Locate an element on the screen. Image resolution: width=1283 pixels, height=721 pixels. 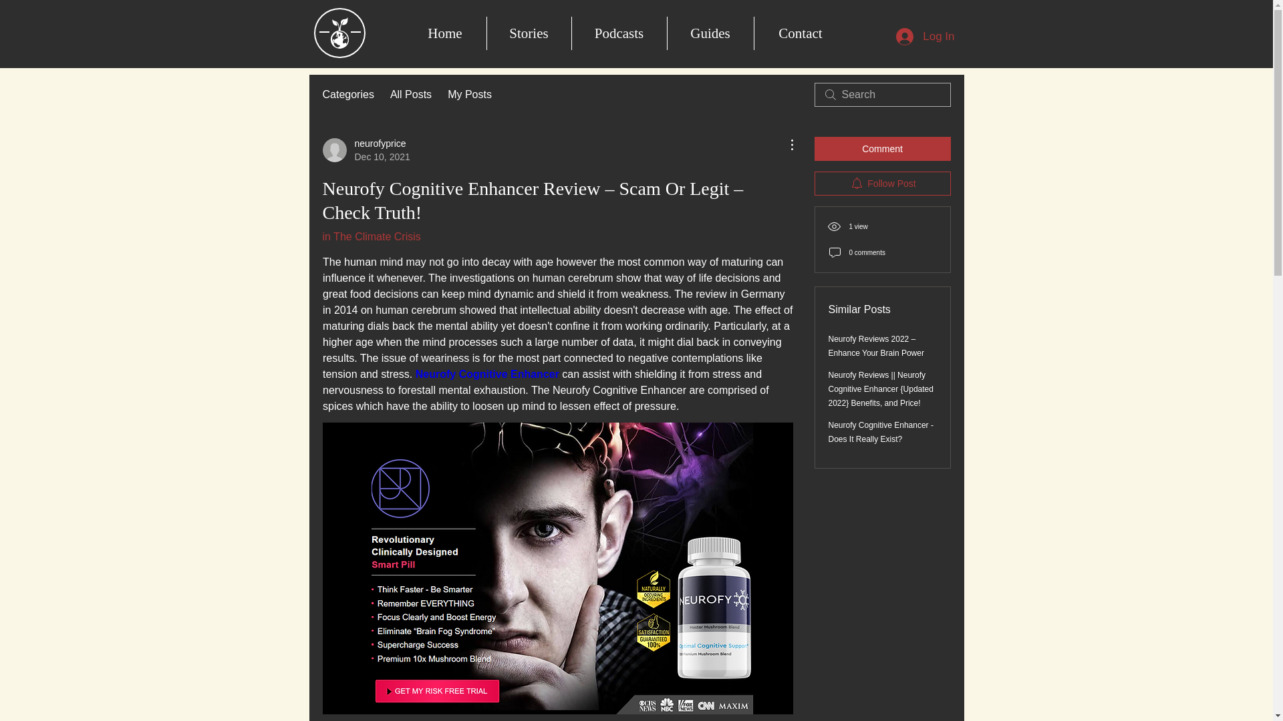
Categories is located at coordinates (347, 95).